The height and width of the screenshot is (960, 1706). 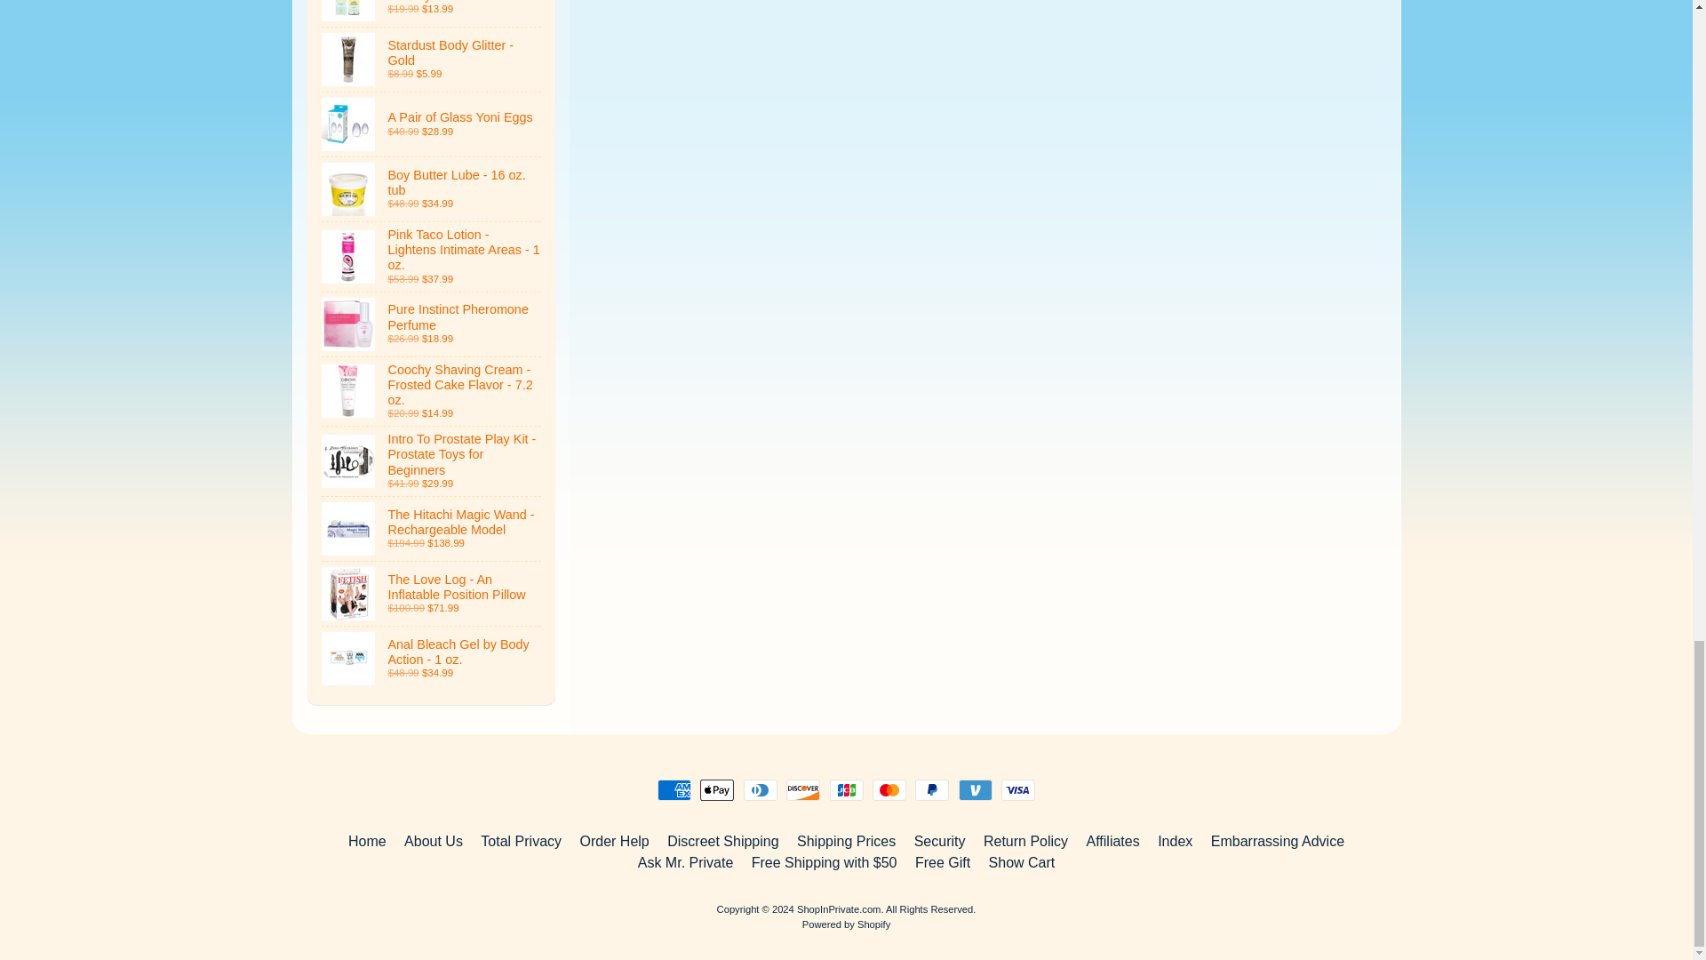 I want to click on Stardust Body Glitter - Gold, so click(x=432, y=59).